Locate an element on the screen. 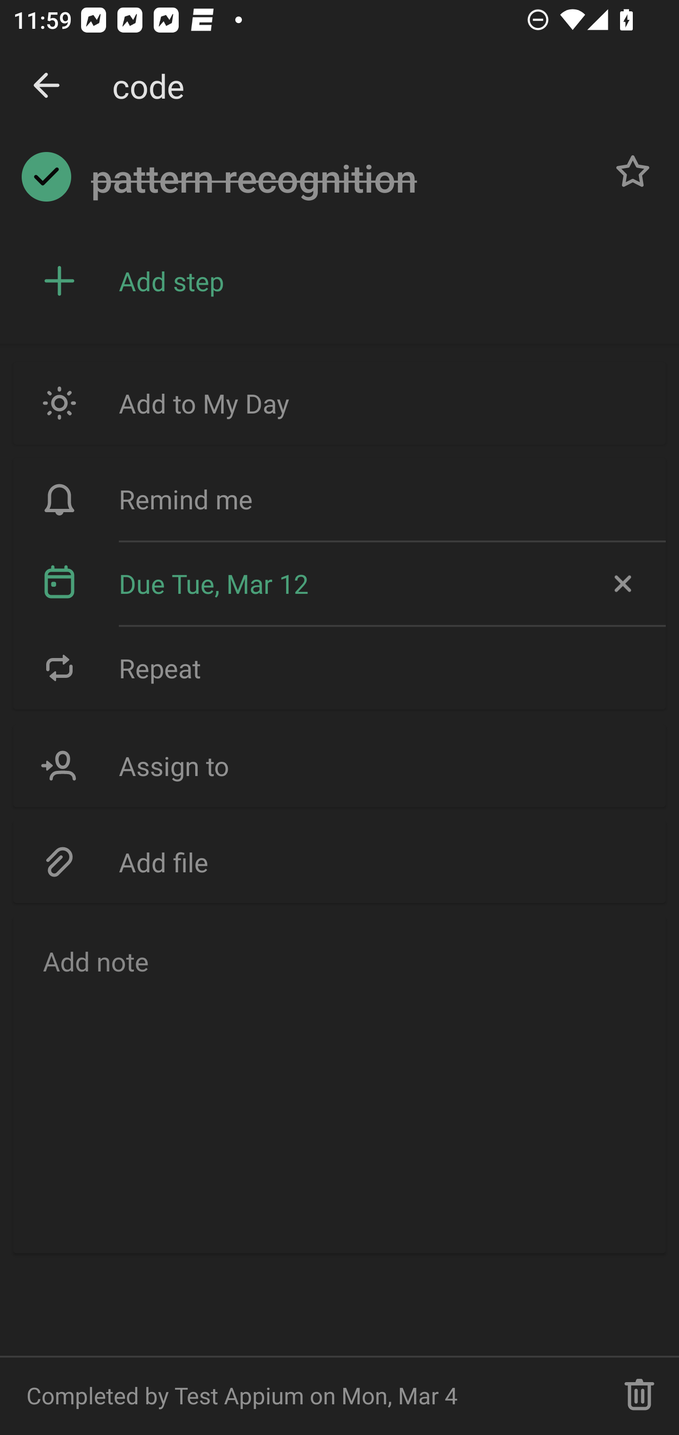 This screenshot has height=1435, width=679. Add file is located at coordinates (339, 861).